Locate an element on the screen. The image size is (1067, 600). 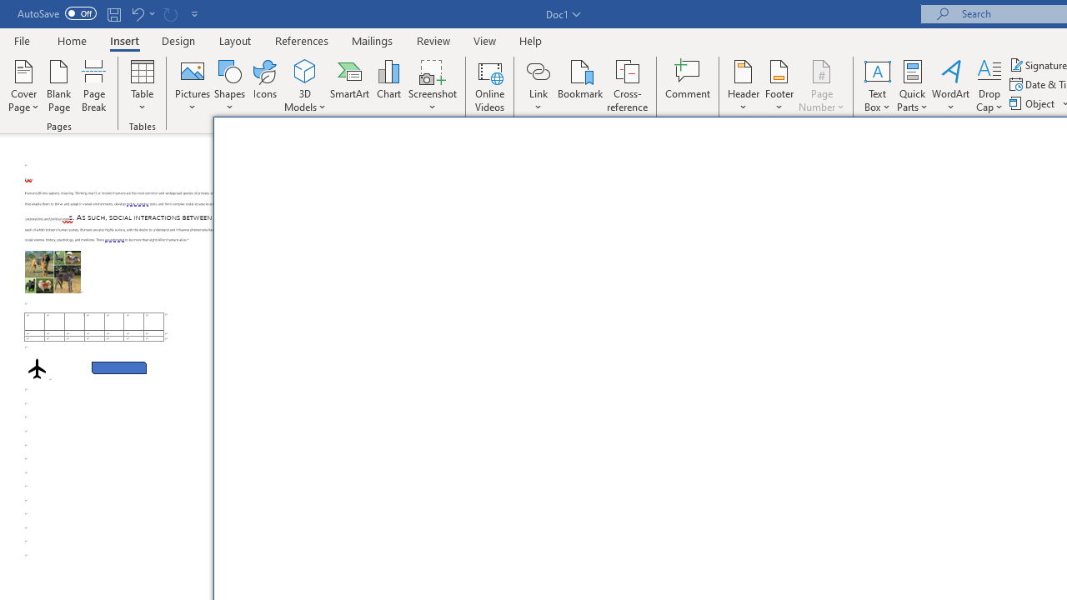
Can't Repeat is located at coordinates (170, 13).